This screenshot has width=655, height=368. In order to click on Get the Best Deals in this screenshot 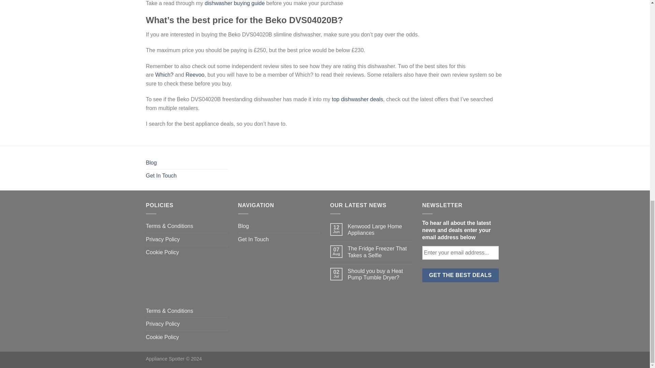, I will do `click(461, 275)`.